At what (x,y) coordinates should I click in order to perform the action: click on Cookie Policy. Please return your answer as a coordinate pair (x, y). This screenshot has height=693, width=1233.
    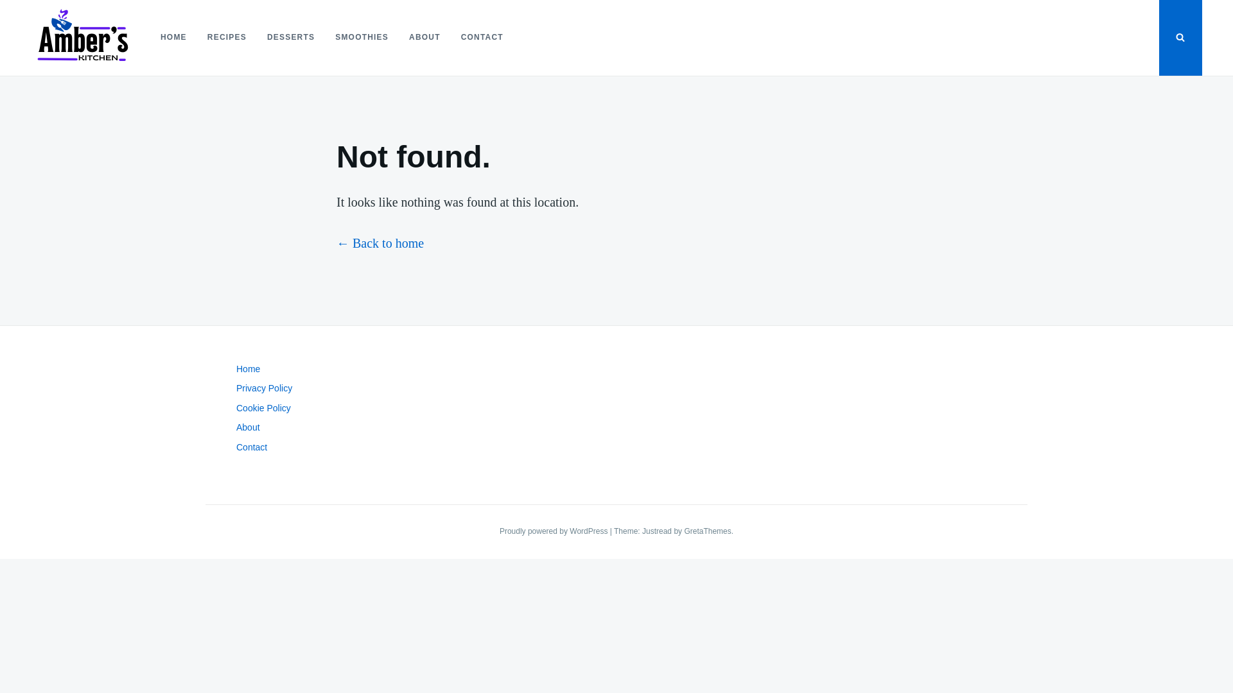
    Looking at the image, I should click on (263, 407).